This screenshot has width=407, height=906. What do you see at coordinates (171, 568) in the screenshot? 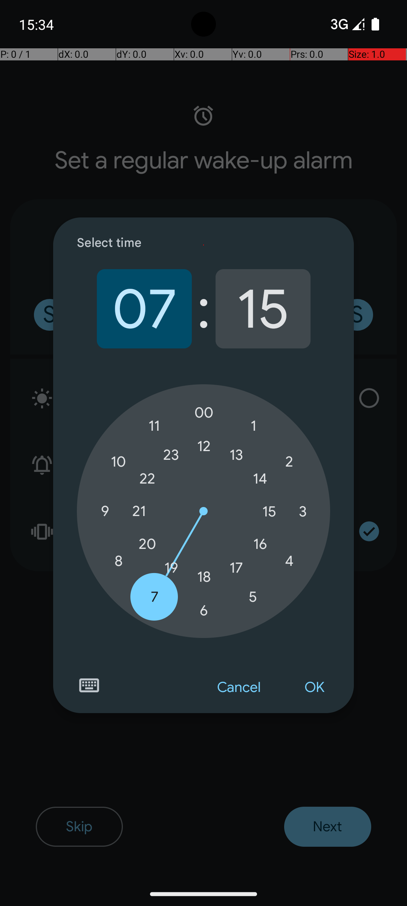
I see `19` at bounding box center [171, 568].